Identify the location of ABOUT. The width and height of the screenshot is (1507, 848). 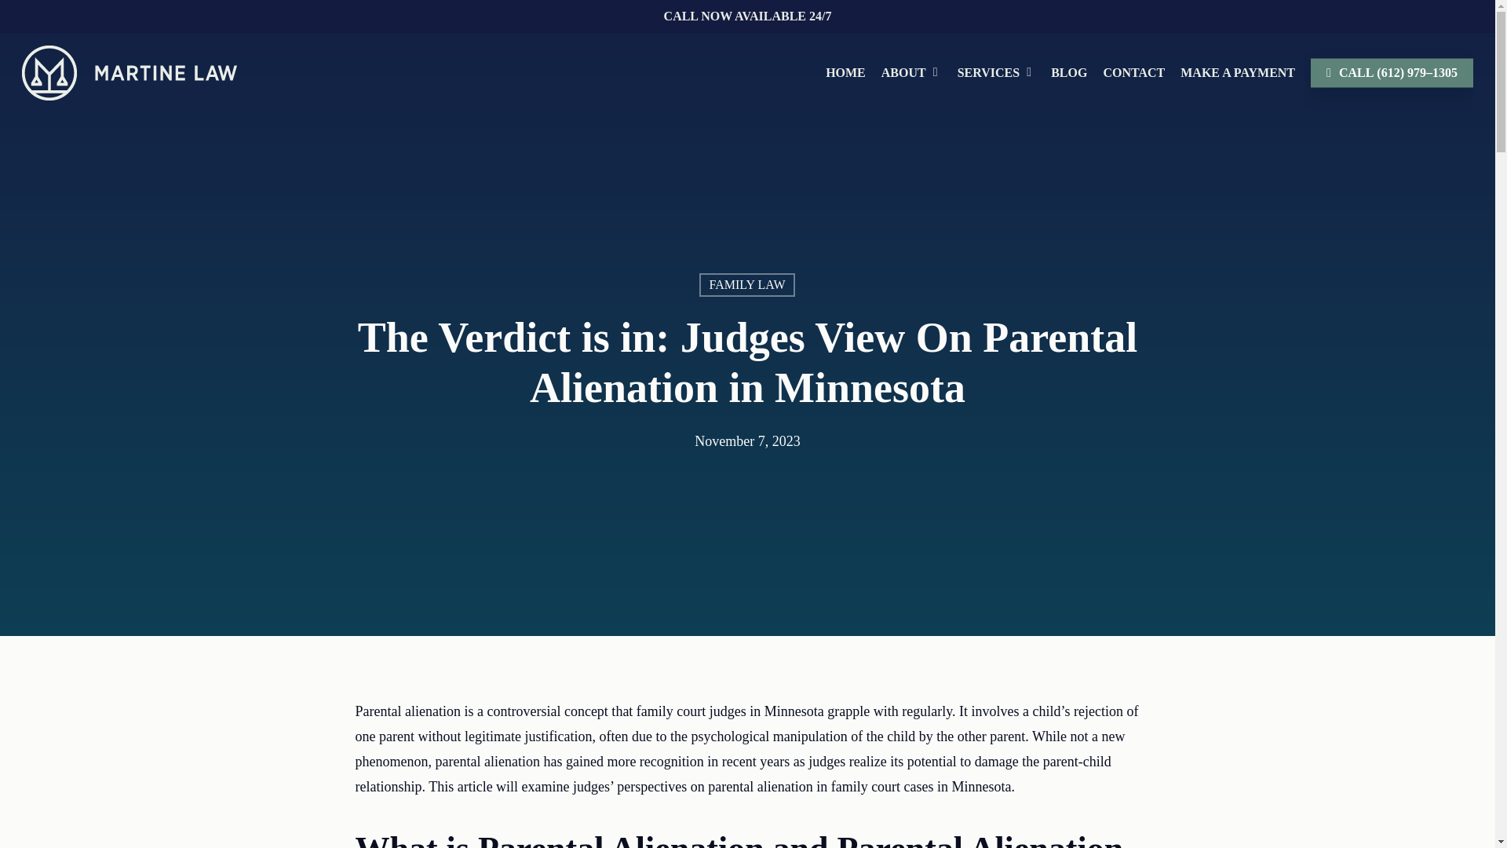
(911, 72).